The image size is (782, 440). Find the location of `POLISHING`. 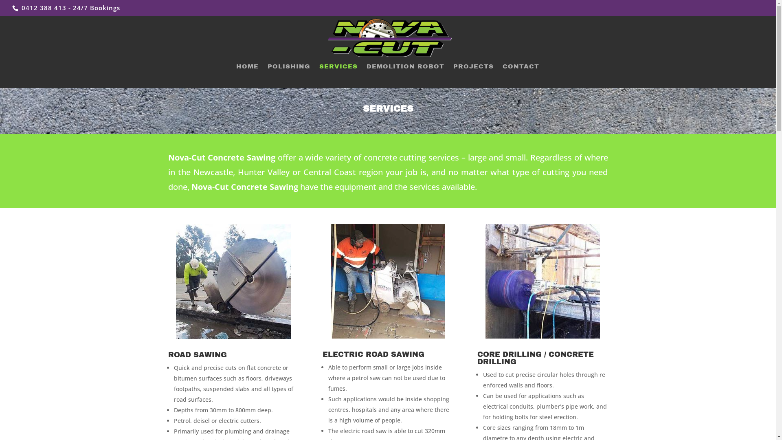

POLISHING is located at coordinates (288, 70).